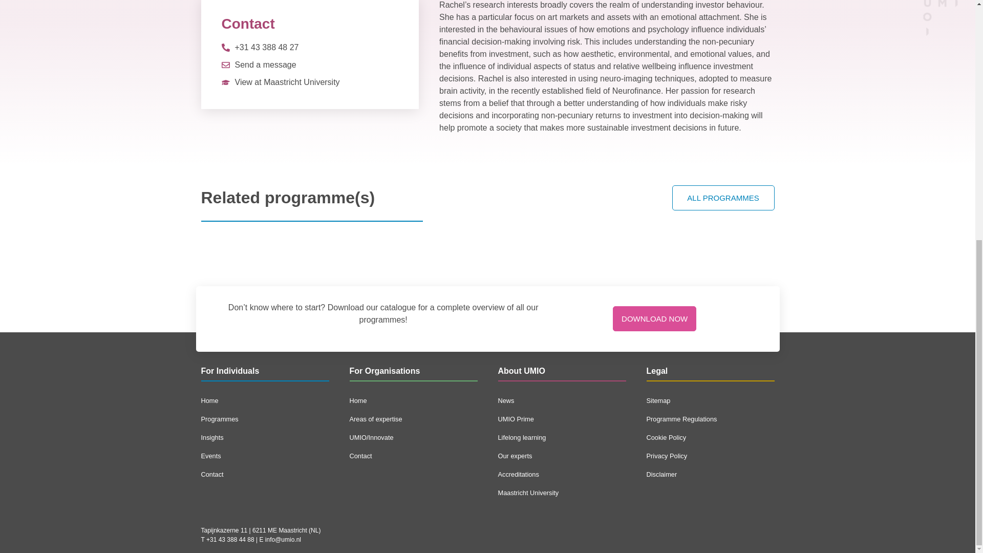 The width and height of the screenshot is (983, 553). What do you see at coordinates (264, 419) in the screenshot?
I see `Programmes` at bounding box center [264, 419].